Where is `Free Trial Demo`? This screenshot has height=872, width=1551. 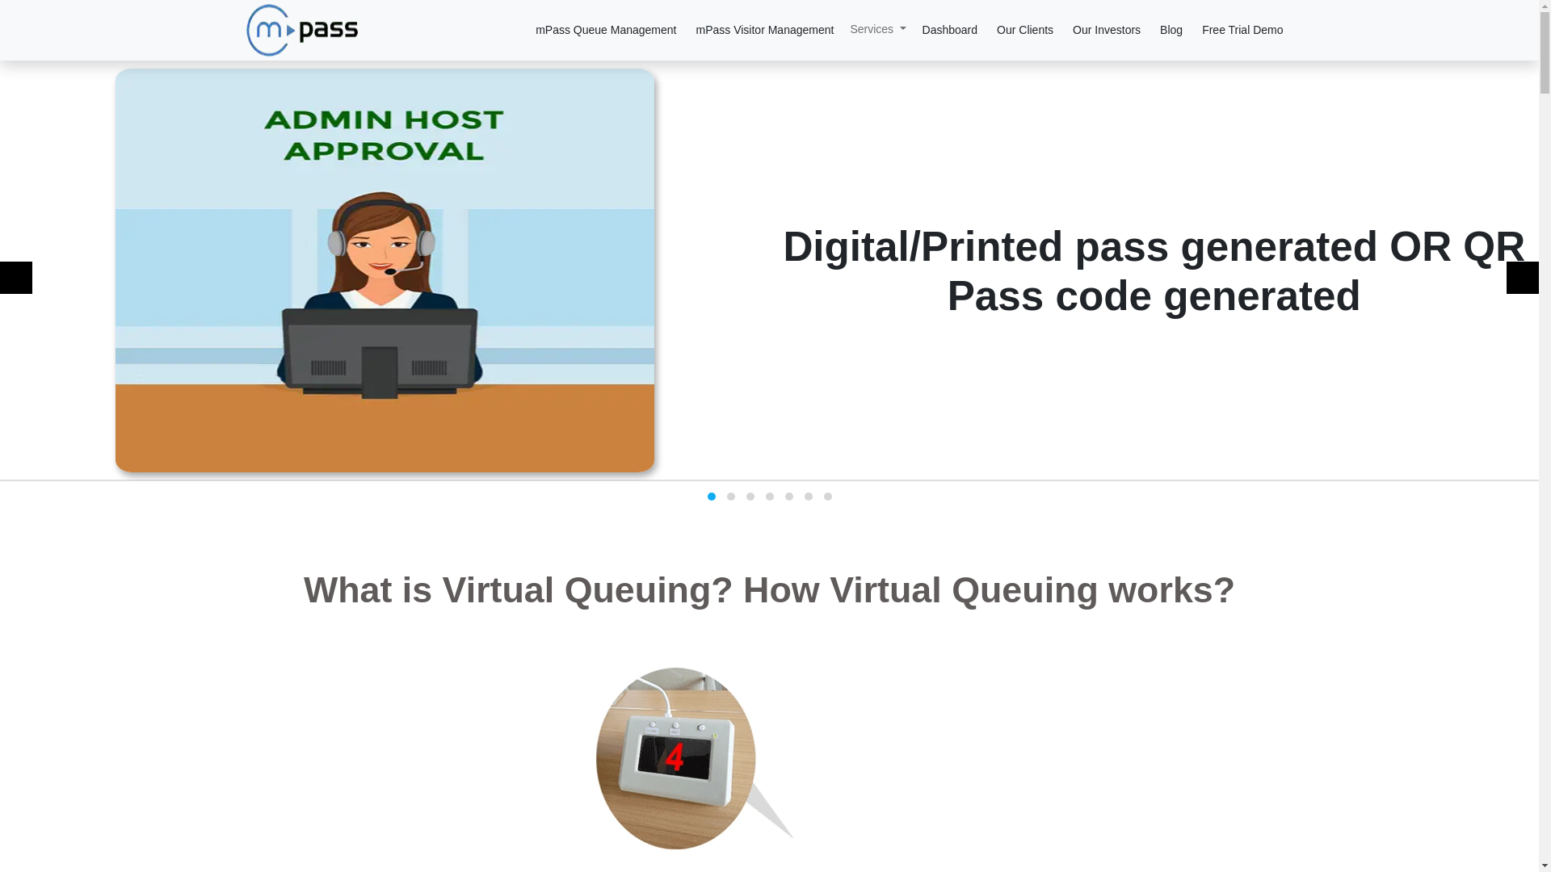 Free Trial Demo is located at coordinates (1242, 31).